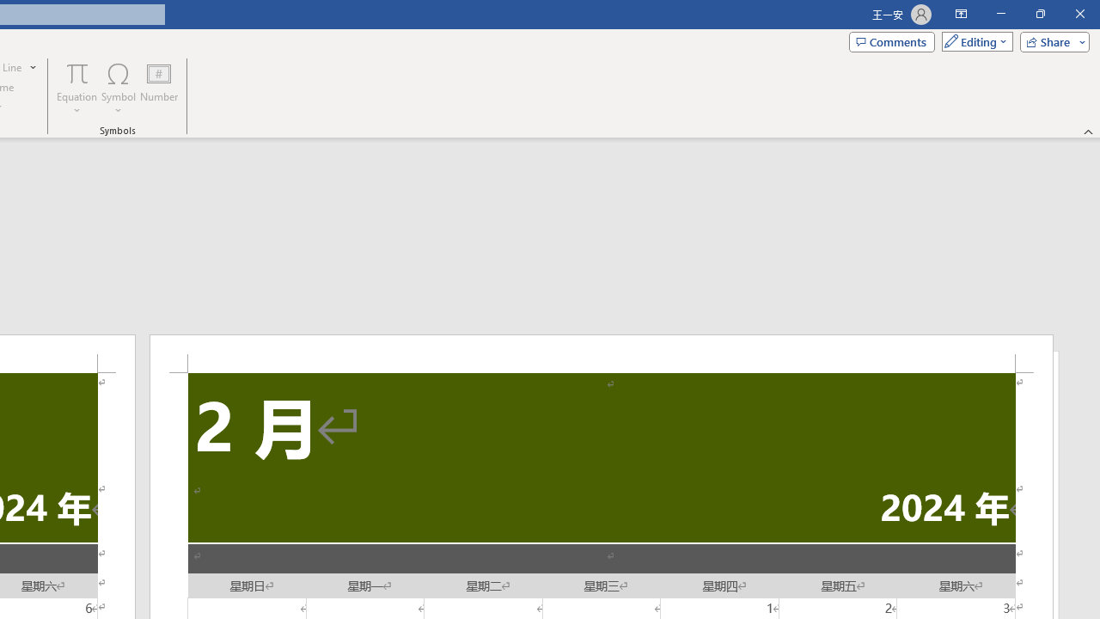 This screenshot has width=1100, height=619. Describe the element at coordinates (1051, 41) in the screenshot. I see `Share` at that location.